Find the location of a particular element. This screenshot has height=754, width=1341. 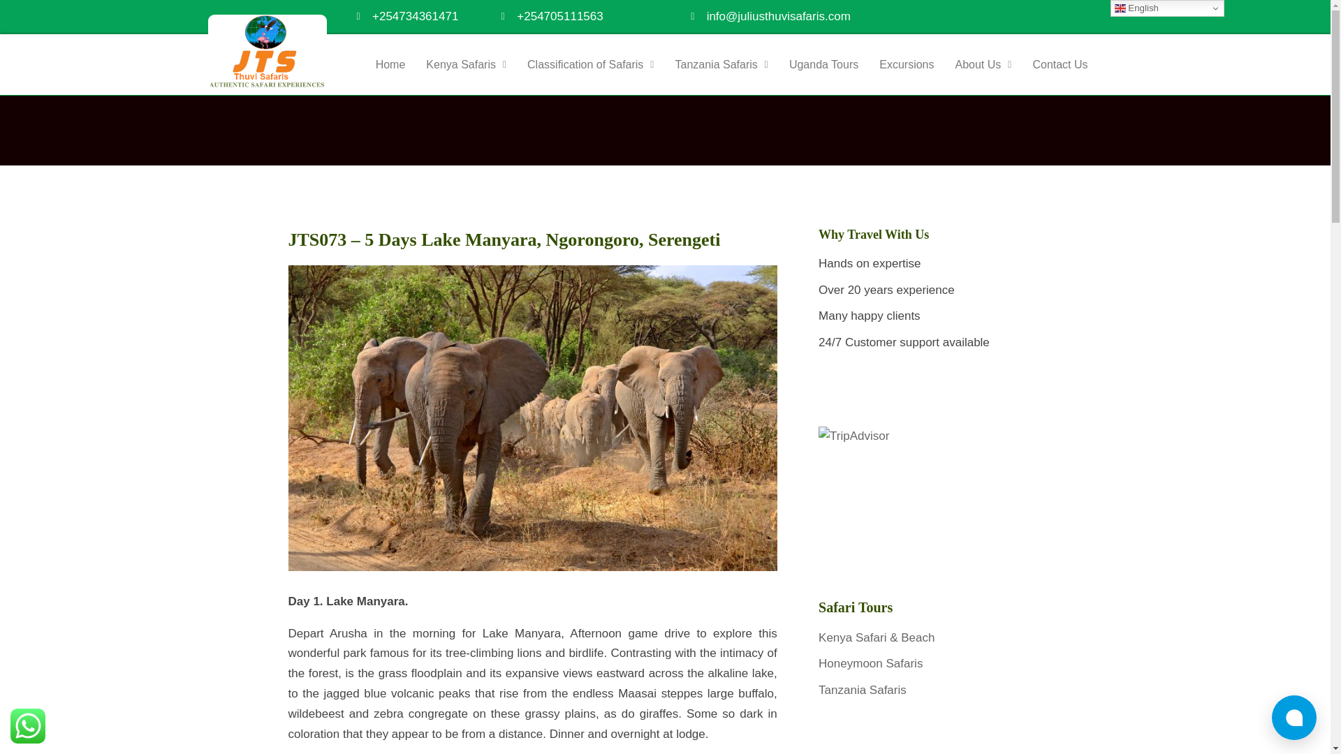

Open chat window is located at coordinates (1294, 717).